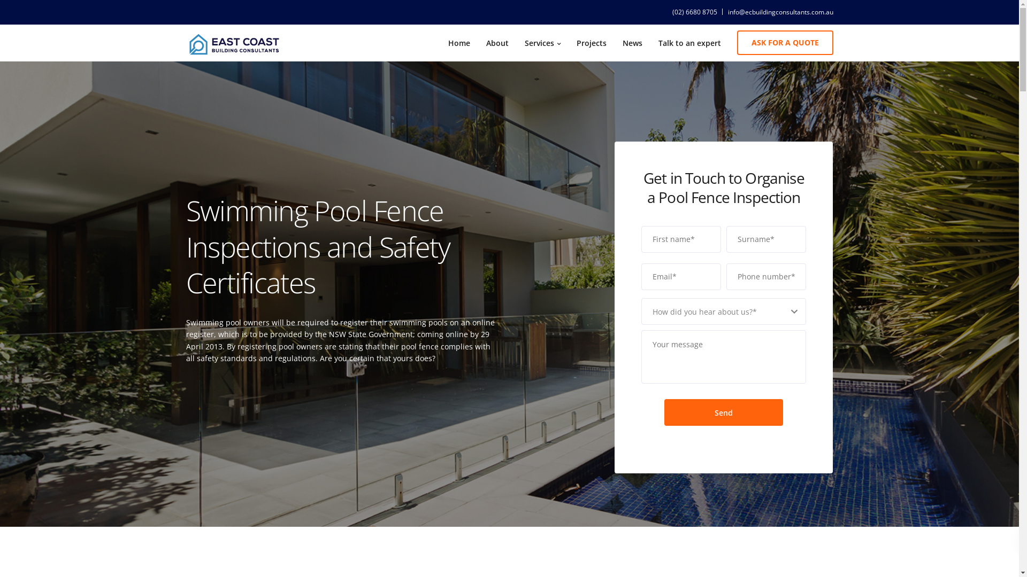  I want to click on Home, so click(459, 43).